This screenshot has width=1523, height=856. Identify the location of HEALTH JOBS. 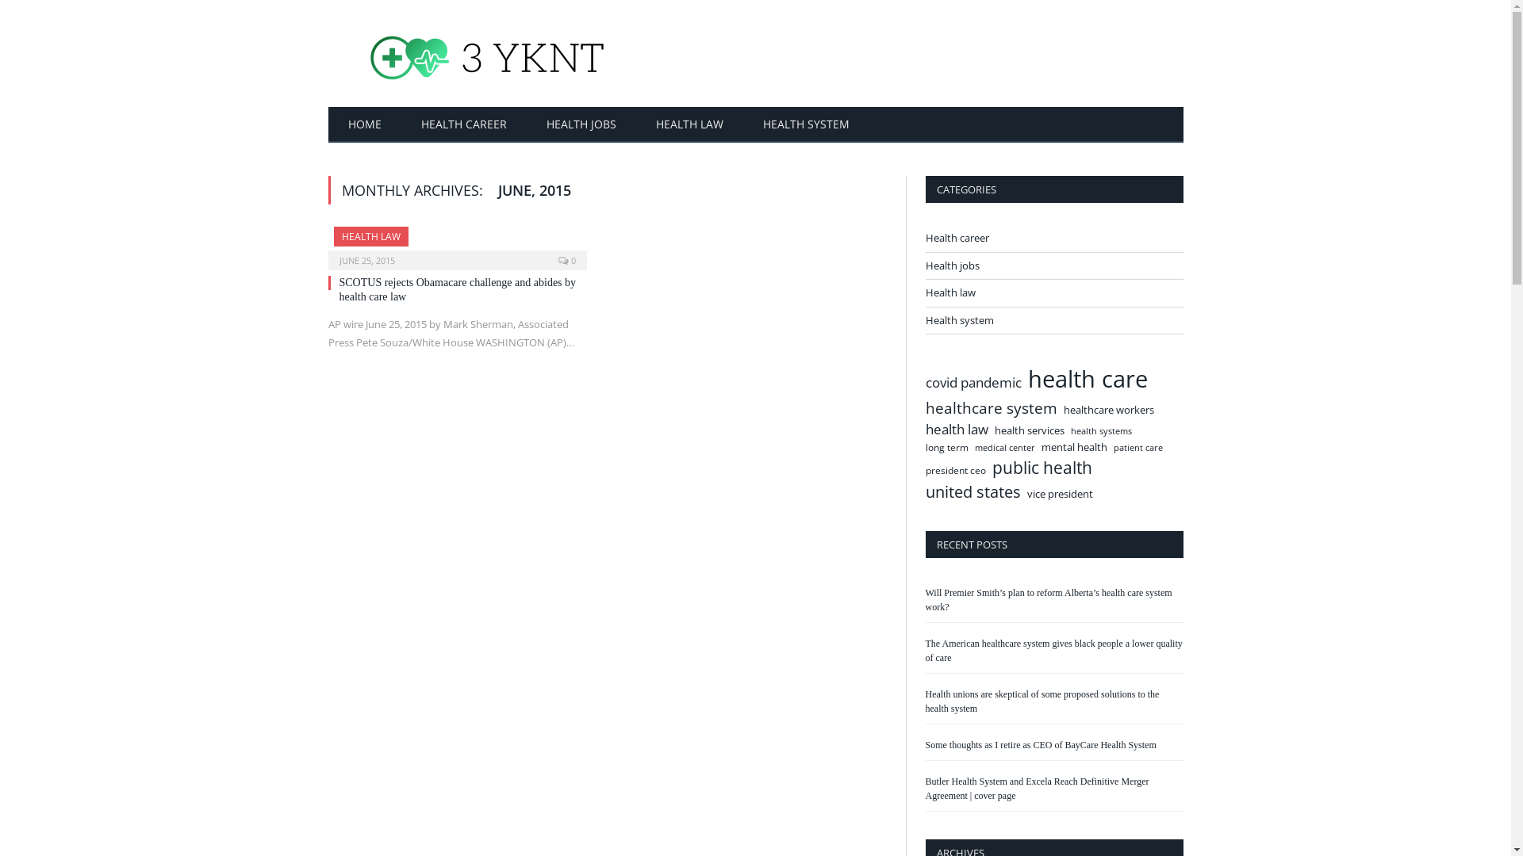
(581, 125).